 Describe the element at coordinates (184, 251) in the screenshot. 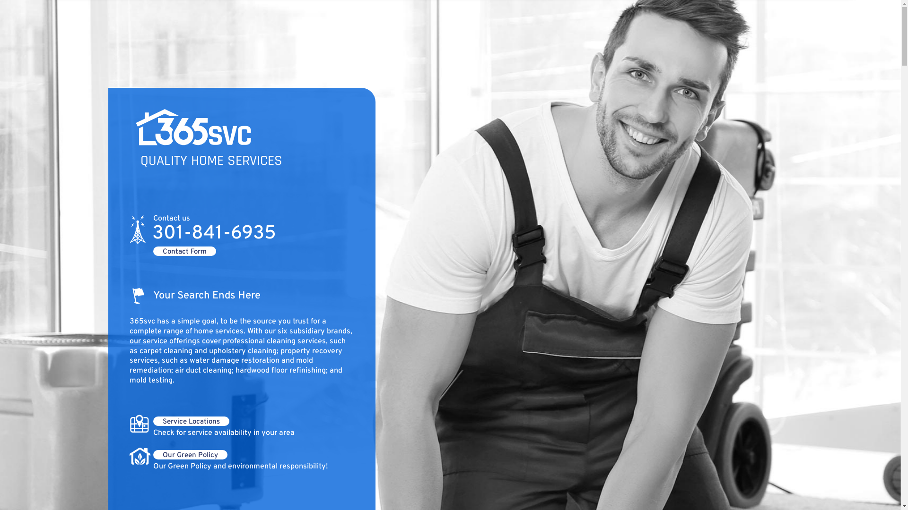

I see `Contact Form` at that location.